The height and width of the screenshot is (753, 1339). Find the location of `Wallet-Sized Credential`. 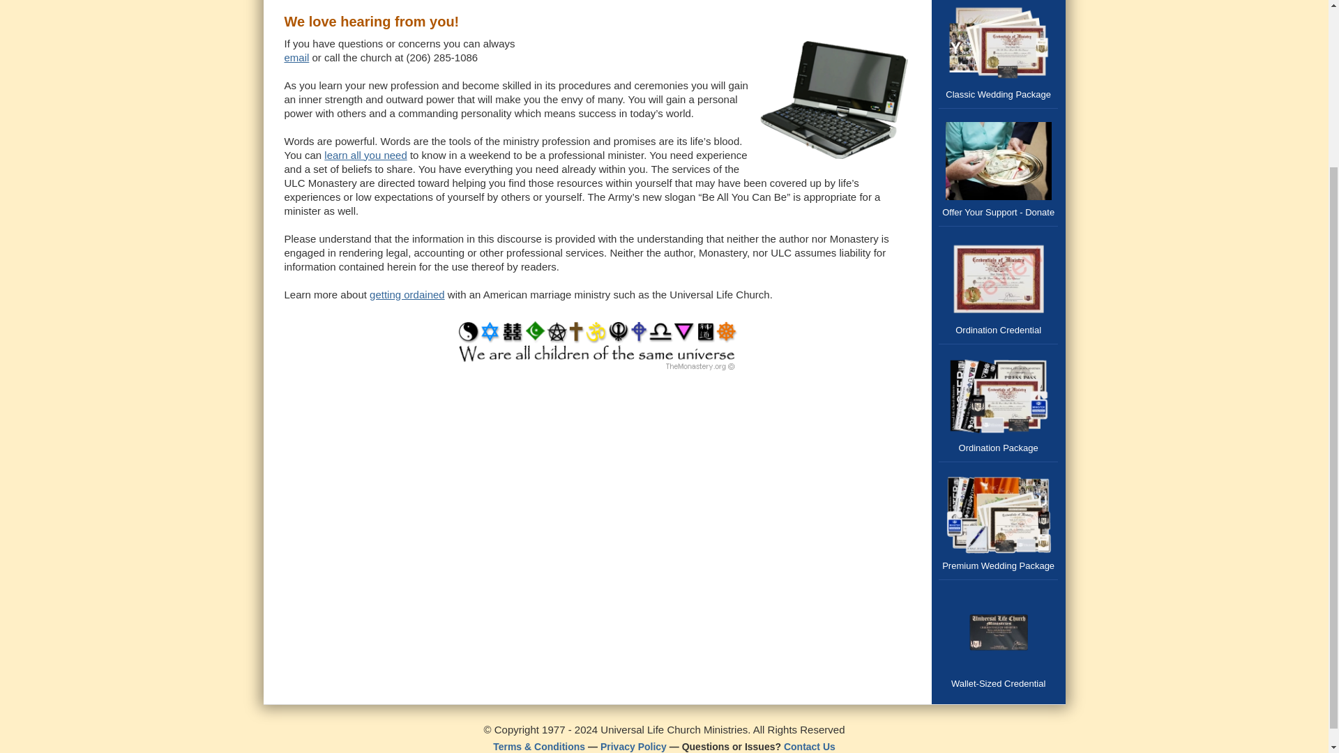

Wallet-Sized Credential is located at coordinates (999, 639).